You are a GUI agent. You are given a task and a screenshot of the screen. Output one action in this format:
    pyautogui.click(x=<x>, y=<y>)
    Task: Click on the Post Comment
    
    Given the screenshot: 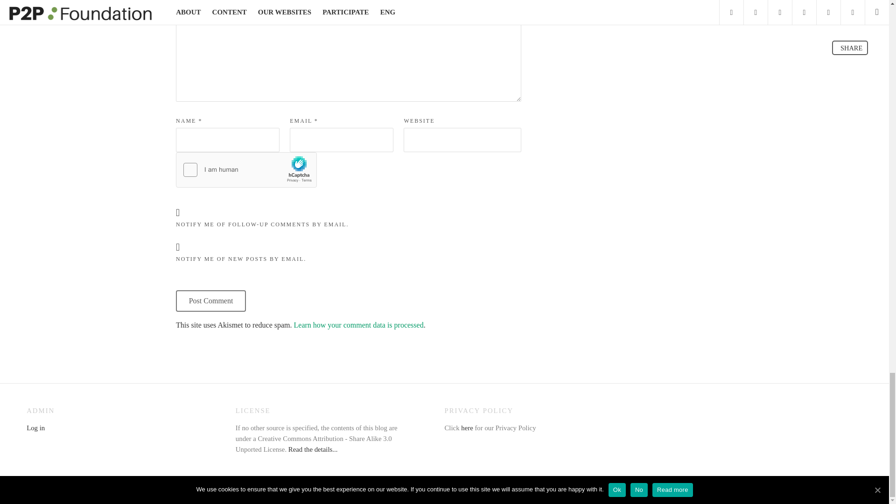 What is the action you would take?
    pyautogui.click(x=210, y=301)
    